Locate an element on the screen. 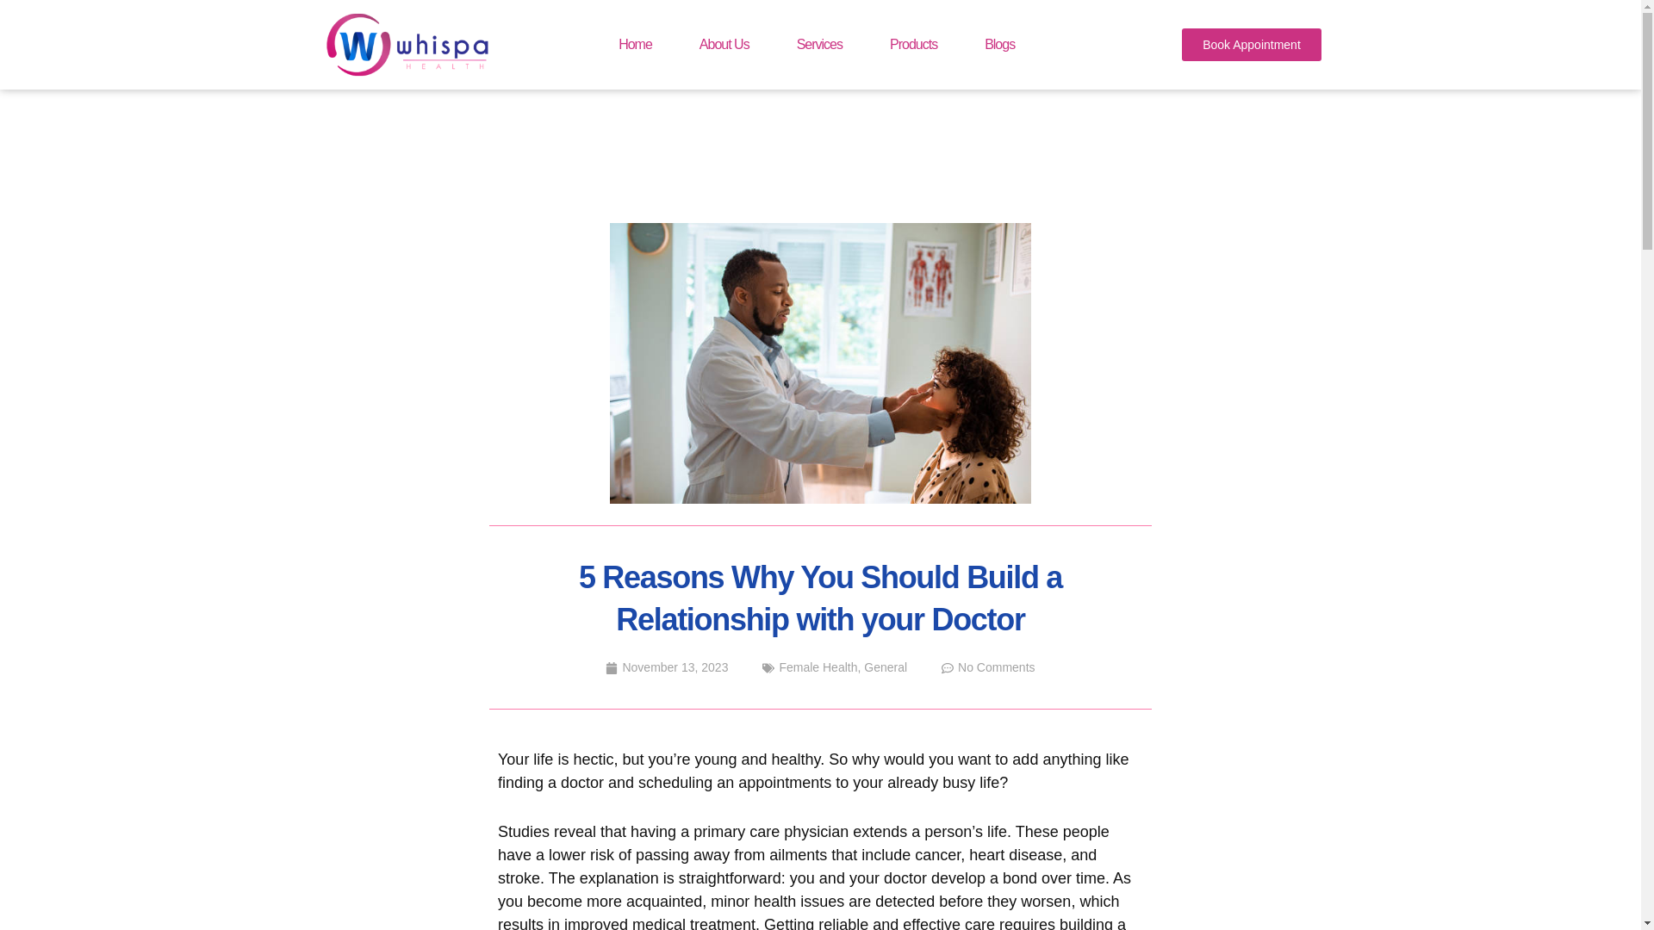 This screenshot has height=930, width=1654. No Comments is located at coordinates (987, 668).